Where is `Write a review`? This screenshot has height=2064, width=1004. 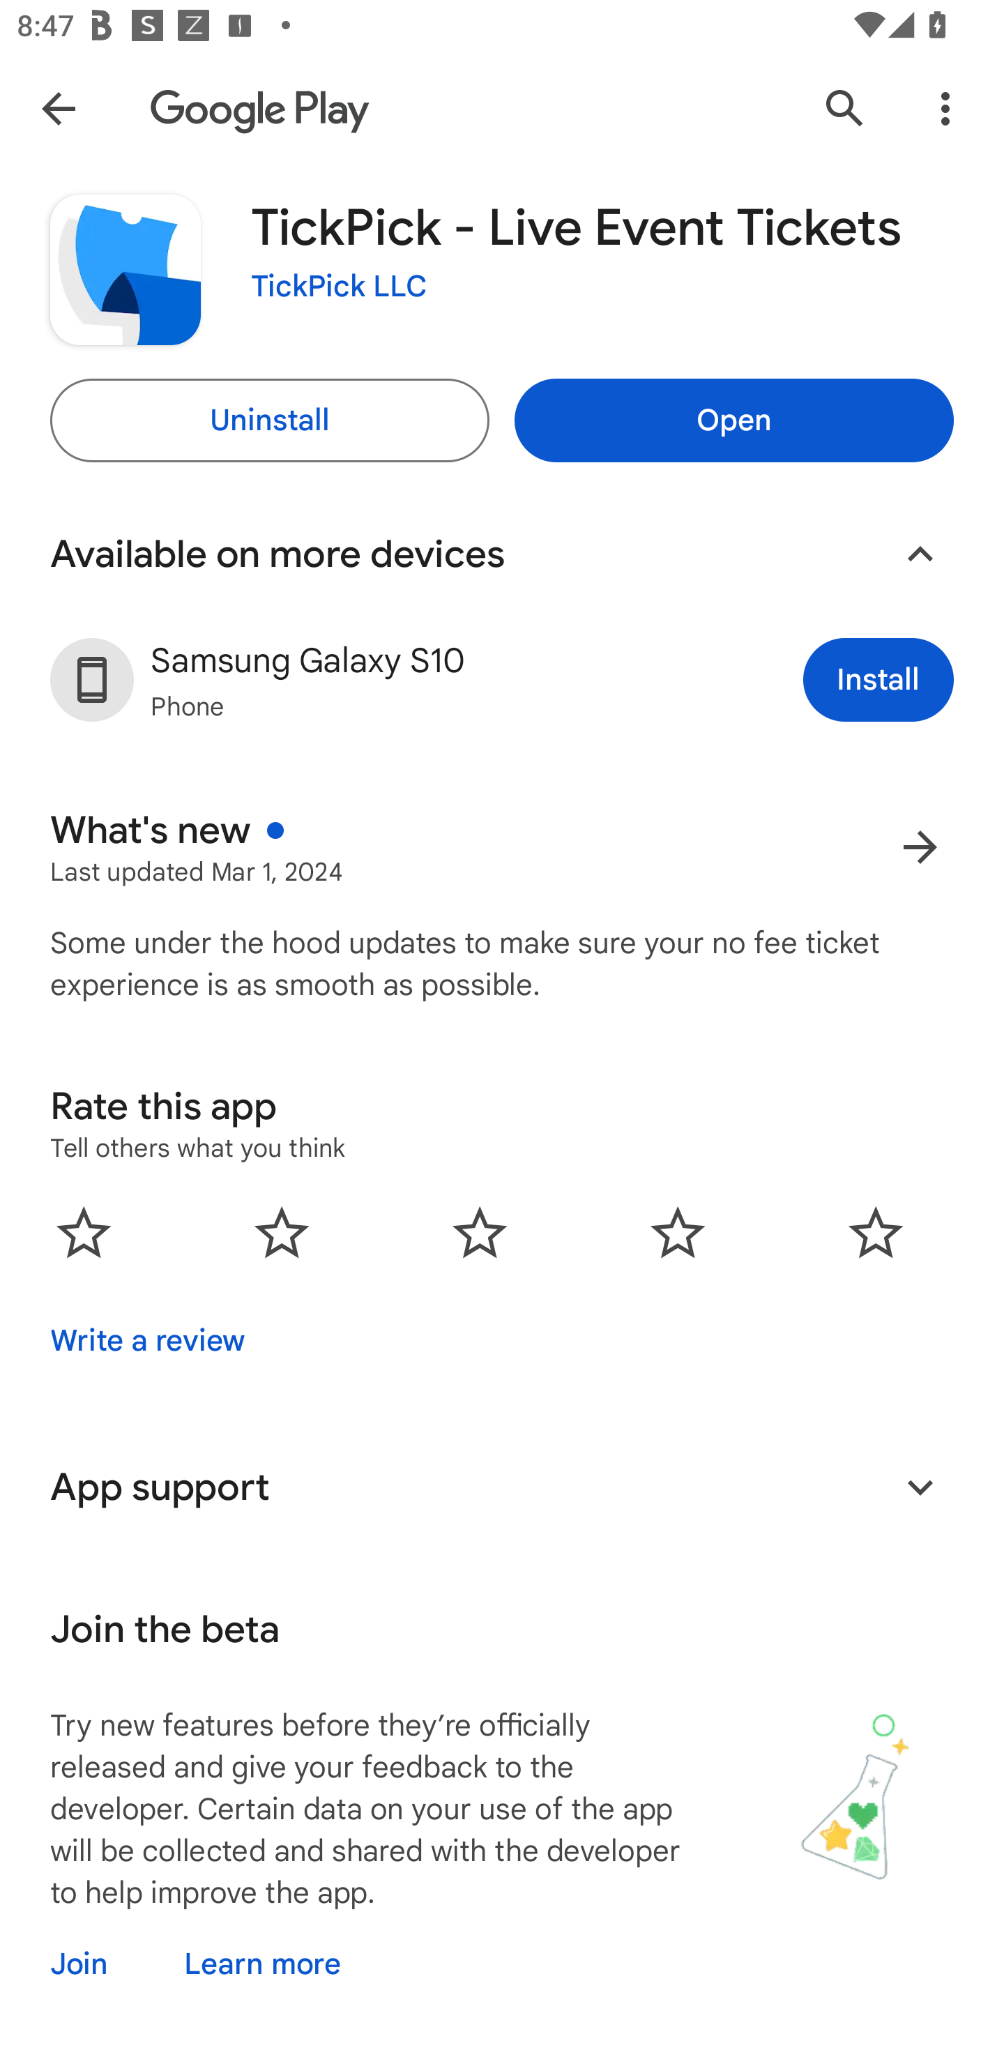 Write a review is located at coordinates (148, 1340).